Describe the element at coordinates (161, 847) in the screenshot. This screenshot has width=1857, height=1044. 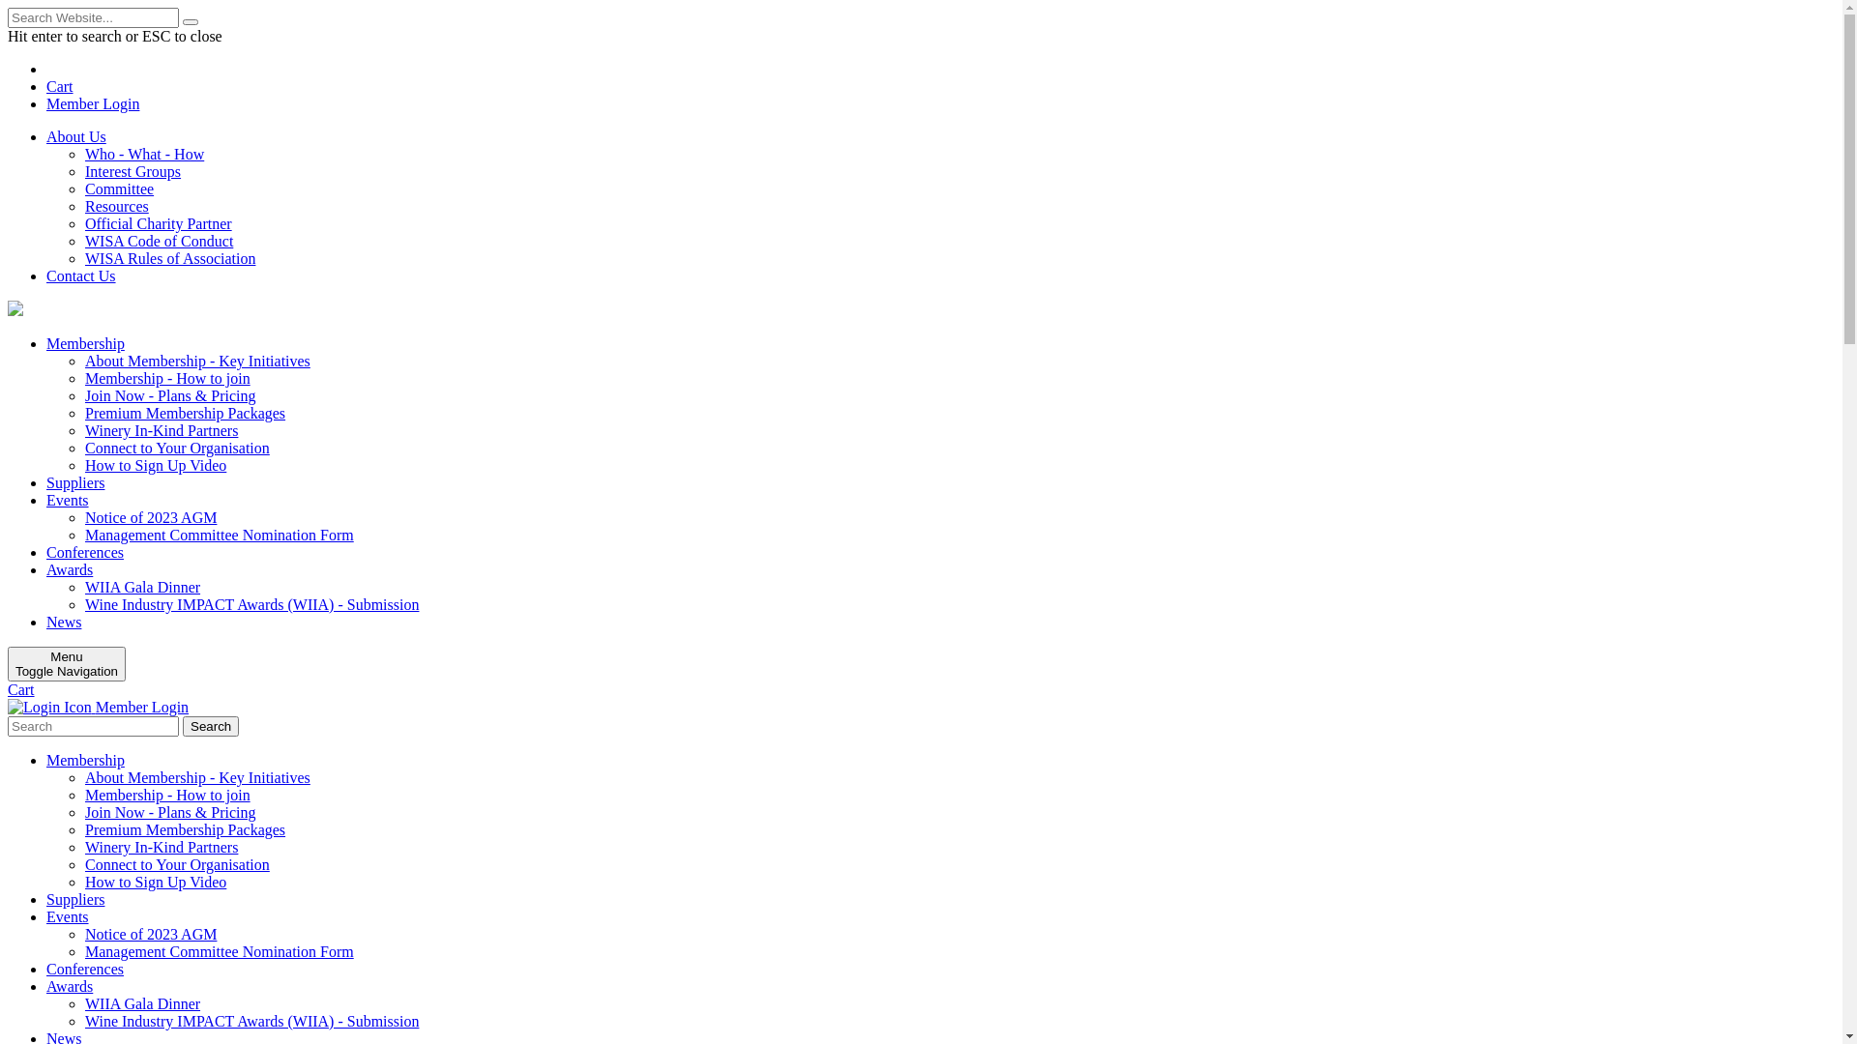
I see `Winery In-Kind Partners` at that location.